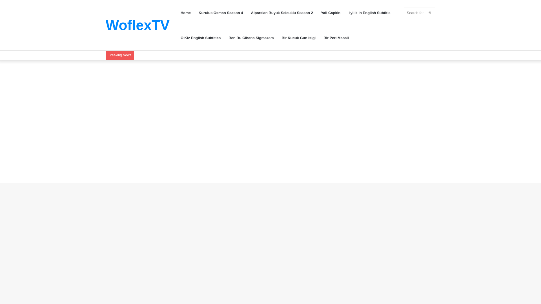 Image resolution: width=541 pixels, height=304 pixels. Describe the element at coordinates (299, 38) in the screenshot. I see `Bir Kucuk Gun Isigi` at that location.